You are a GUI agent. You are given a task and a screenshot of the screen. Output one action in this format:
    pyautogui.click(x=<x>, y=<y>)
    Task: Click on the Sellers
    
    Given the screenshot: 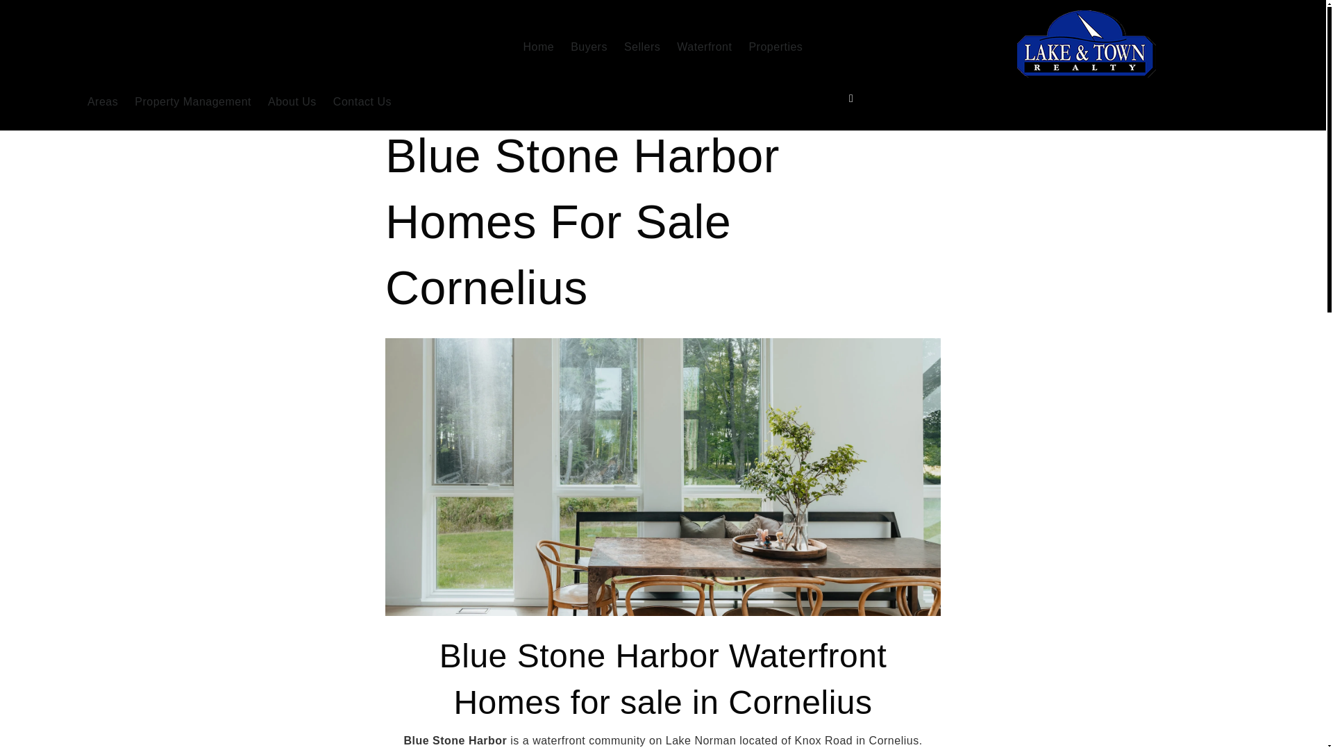 What is the action you would take?
    pyautogui.click(x=642, y=47)
    